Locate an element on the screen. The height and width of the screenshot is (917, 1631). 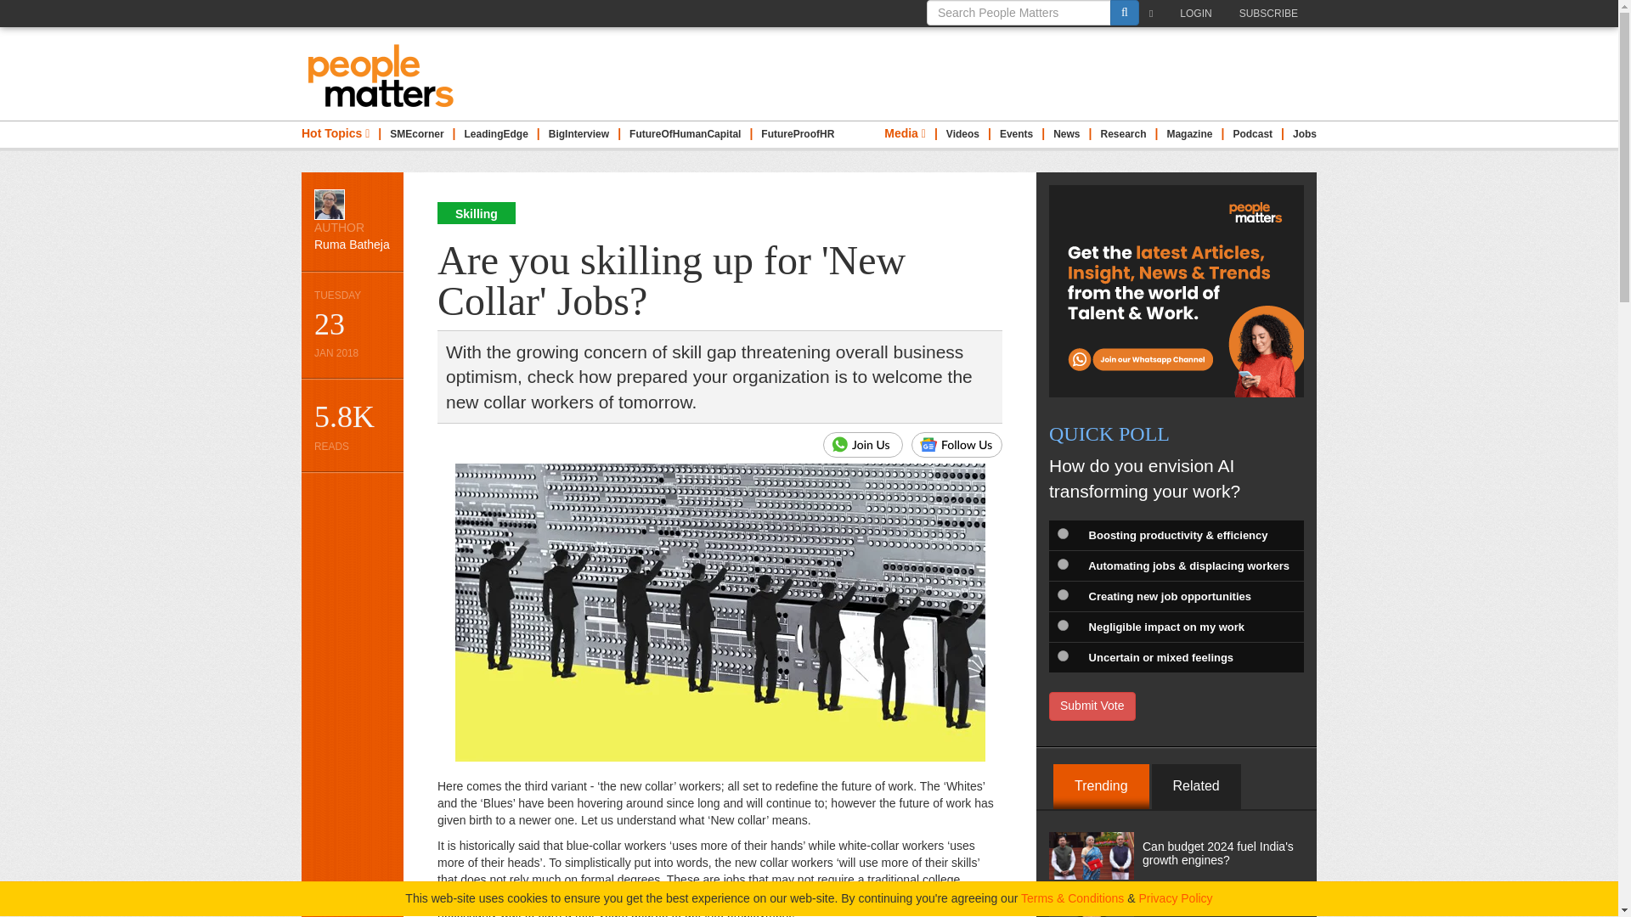
Events is located at coordinates (863, 444).